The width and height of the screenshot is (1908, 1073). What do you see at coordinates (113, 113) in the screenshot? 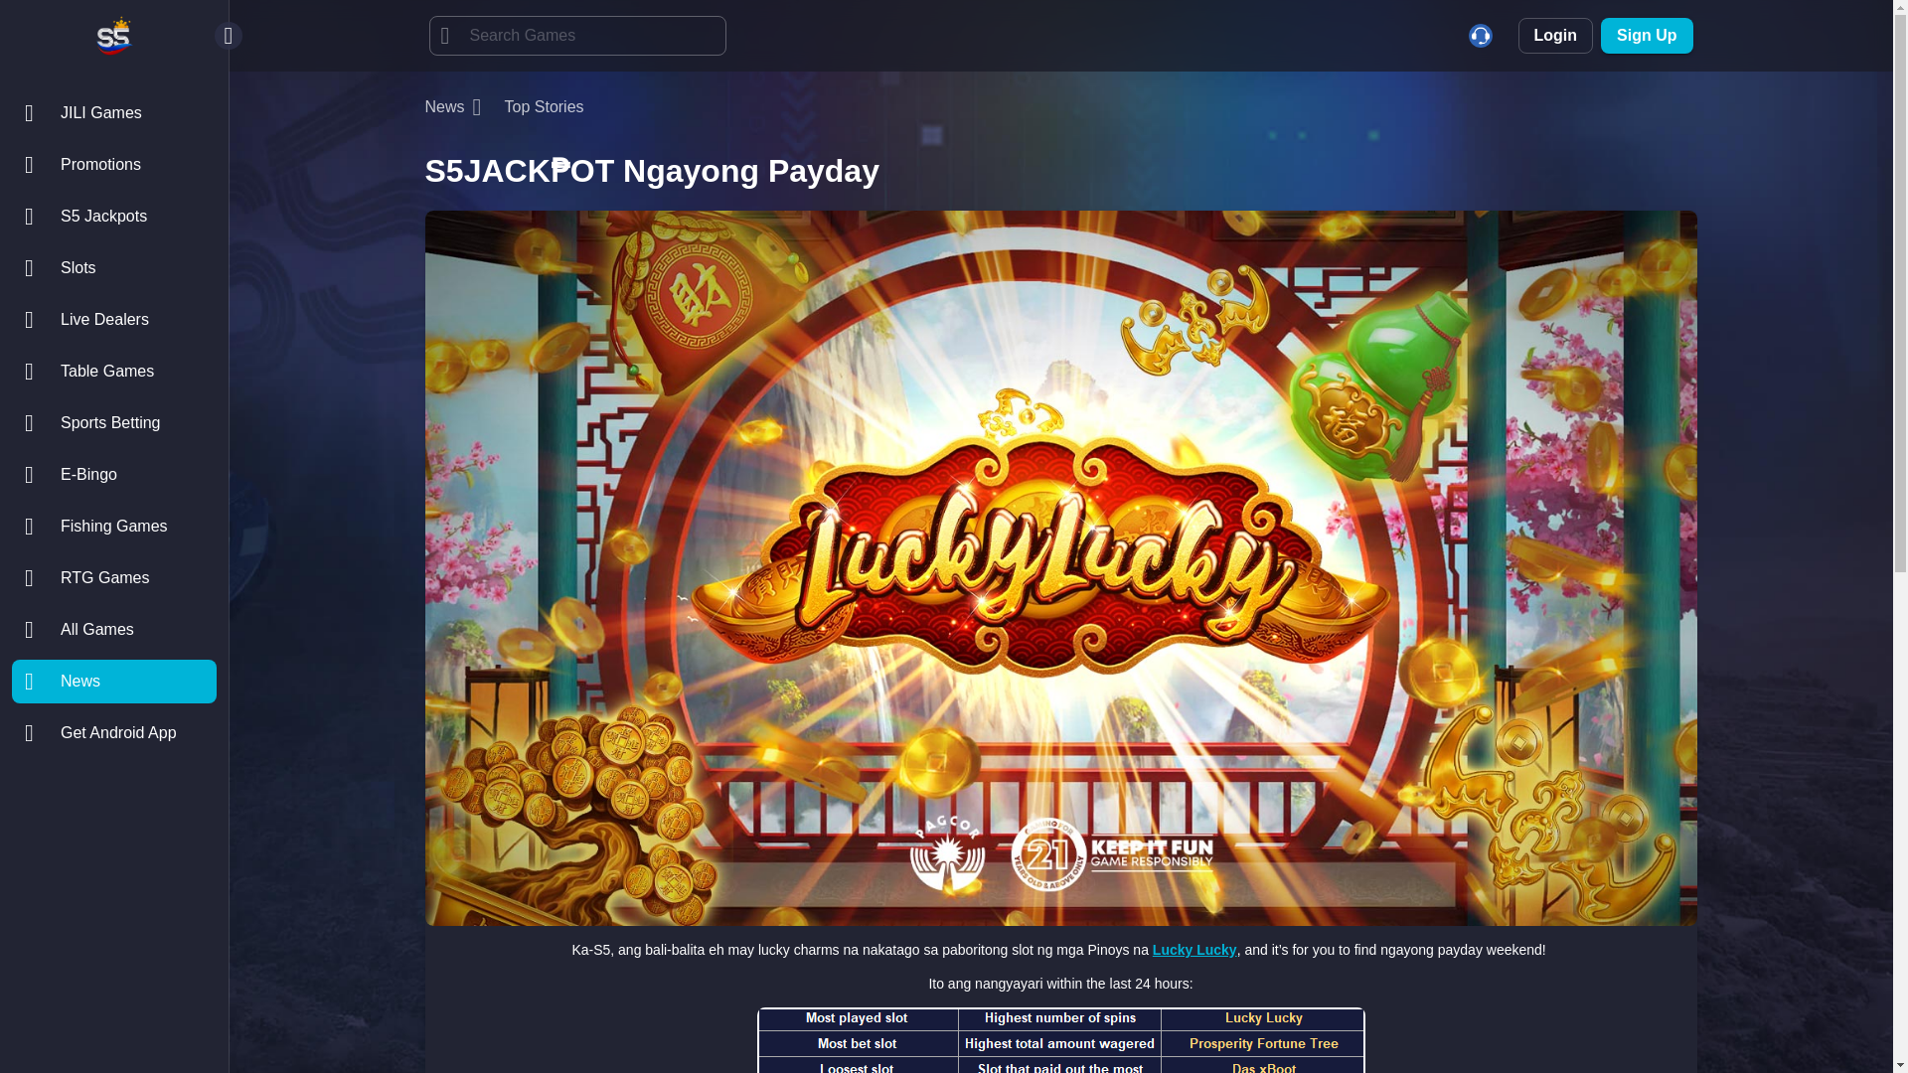
I see `JILI Games` at bounding box center [113, 113].